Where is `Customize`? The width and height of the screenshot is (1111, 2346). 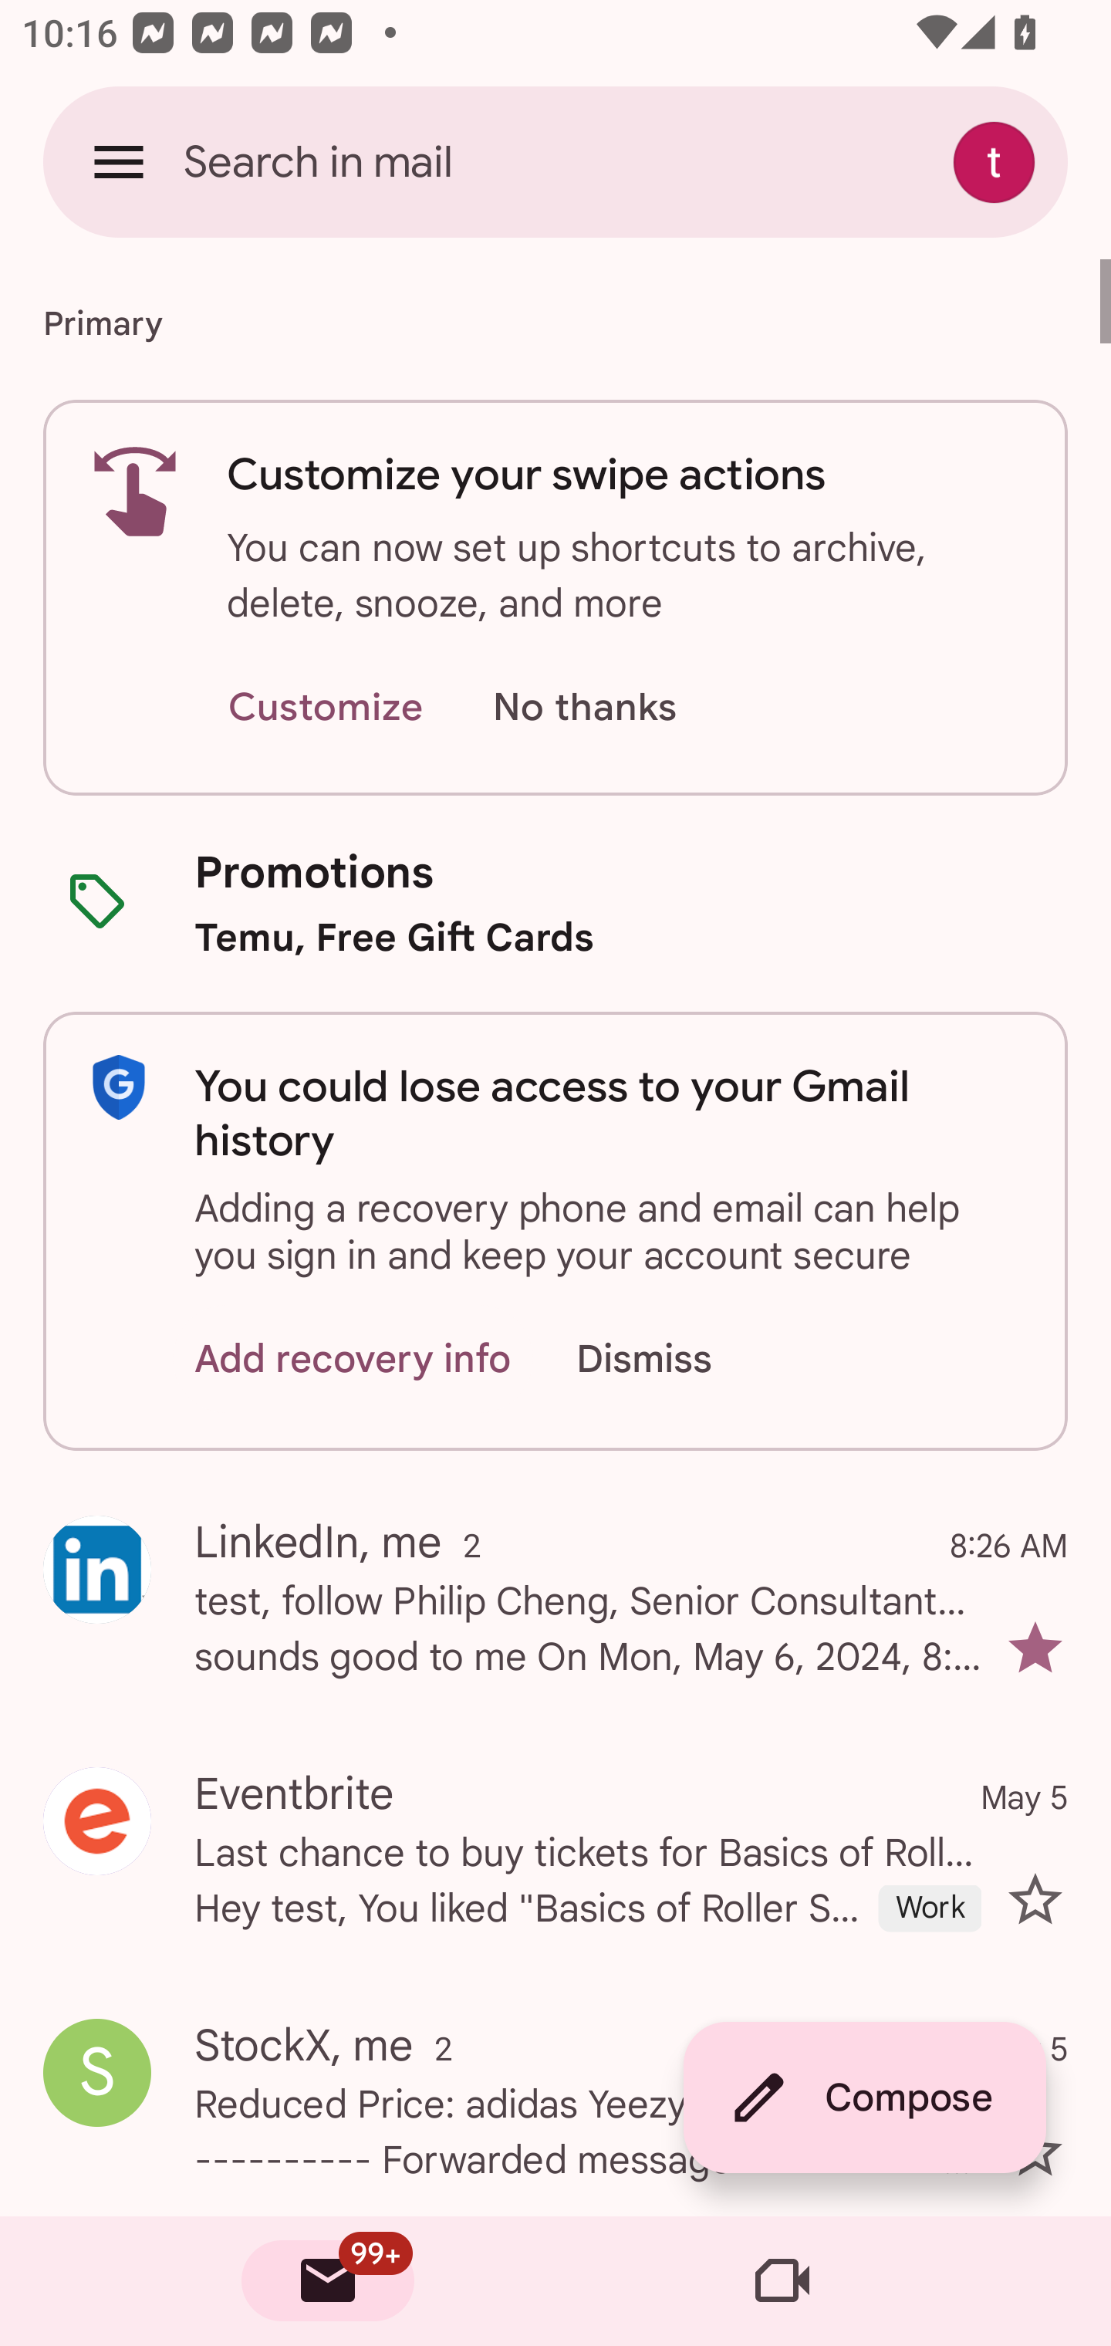 Customize is located at coordinates (325, 708).